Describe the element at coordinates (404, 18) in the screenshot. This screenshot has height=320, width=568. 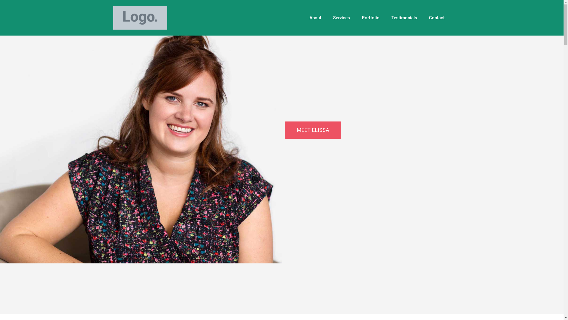
I see `Testimonials` at that location.